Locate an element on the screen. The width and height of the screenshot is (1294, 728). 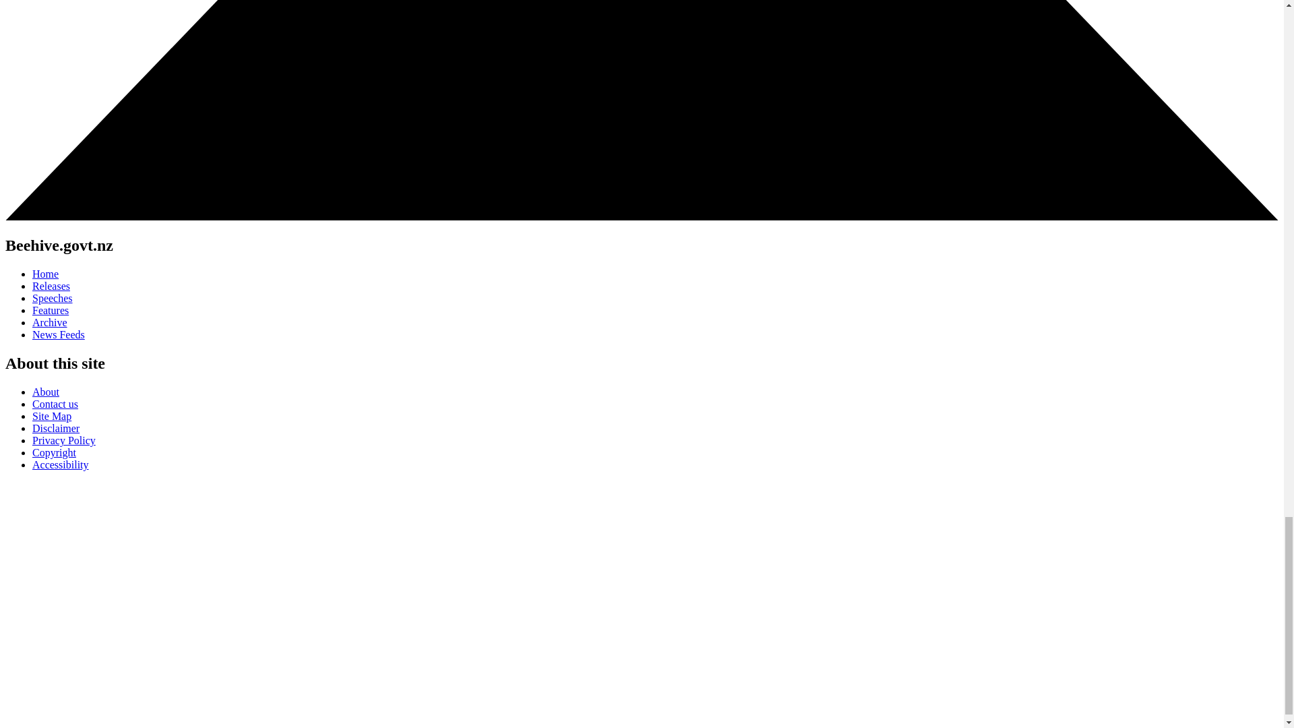
Privacy Policy is located at coordinates (64, 440).